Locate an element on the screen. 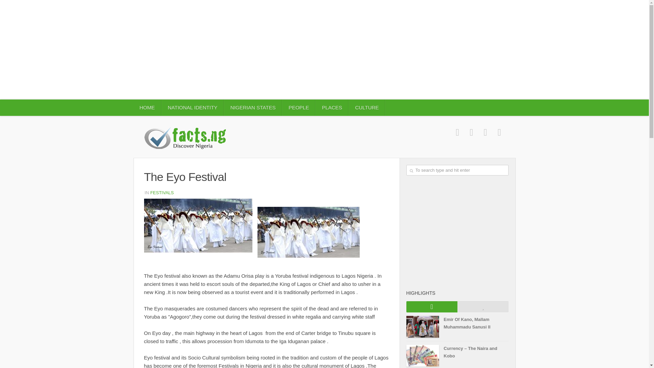 The image size is (654, 368). NATIONAL IDENTITY is located at coordinates (192, 108).